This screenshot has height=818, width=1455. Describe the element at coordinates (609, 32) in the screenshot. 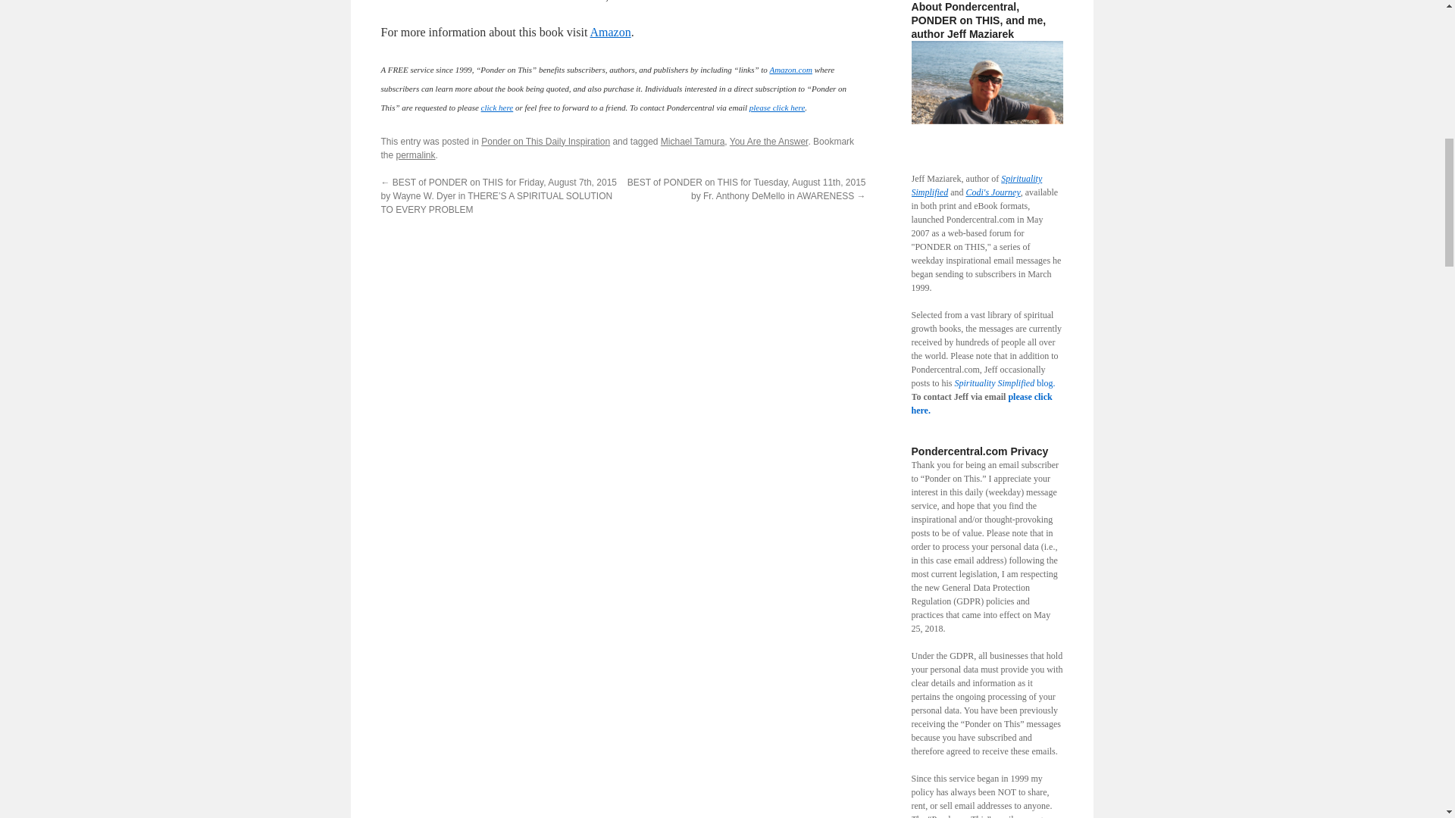

I see `Amazon` at that location.